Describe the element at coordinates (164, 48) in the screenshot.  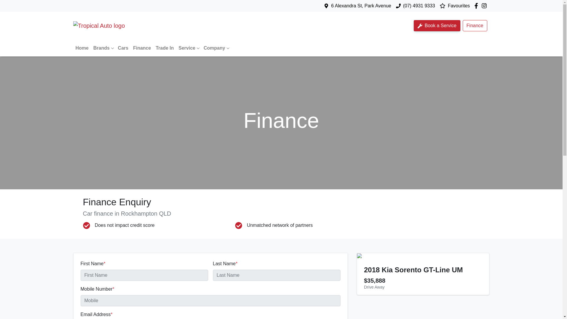
I see `Trade In` at that location.